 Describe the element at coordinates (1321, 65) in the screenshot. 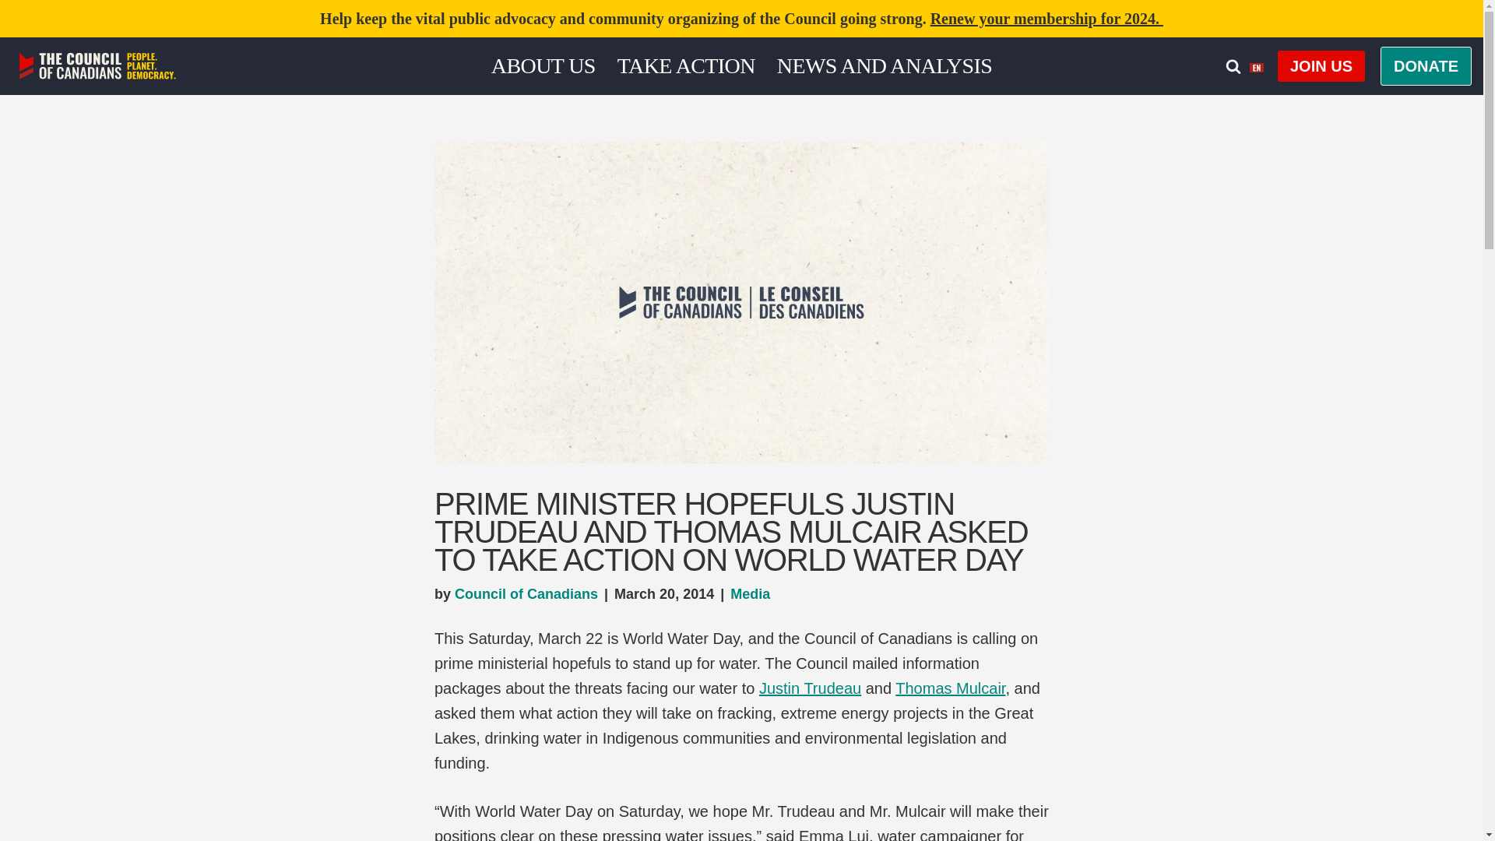

I see `JOIN US` at that location.